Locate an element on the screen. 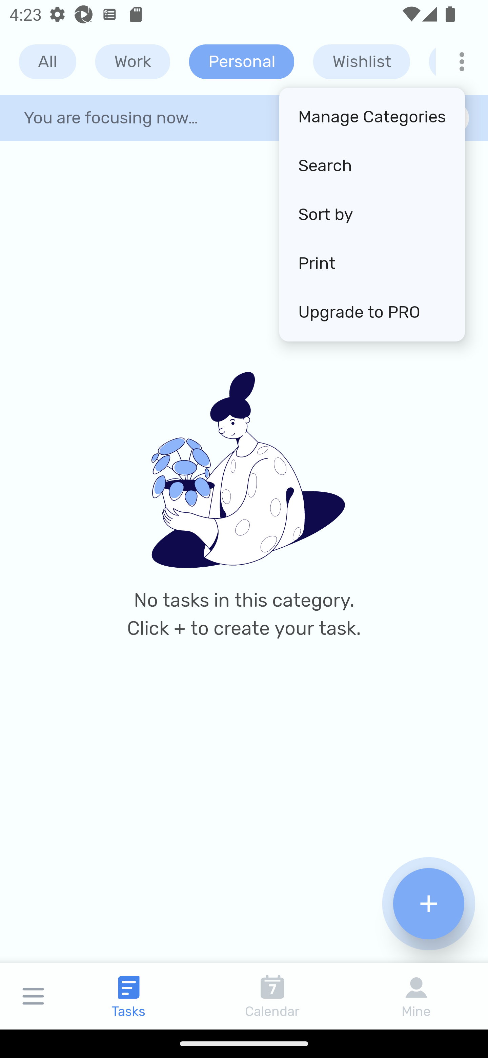  Print is located at coordinates (372, 263).